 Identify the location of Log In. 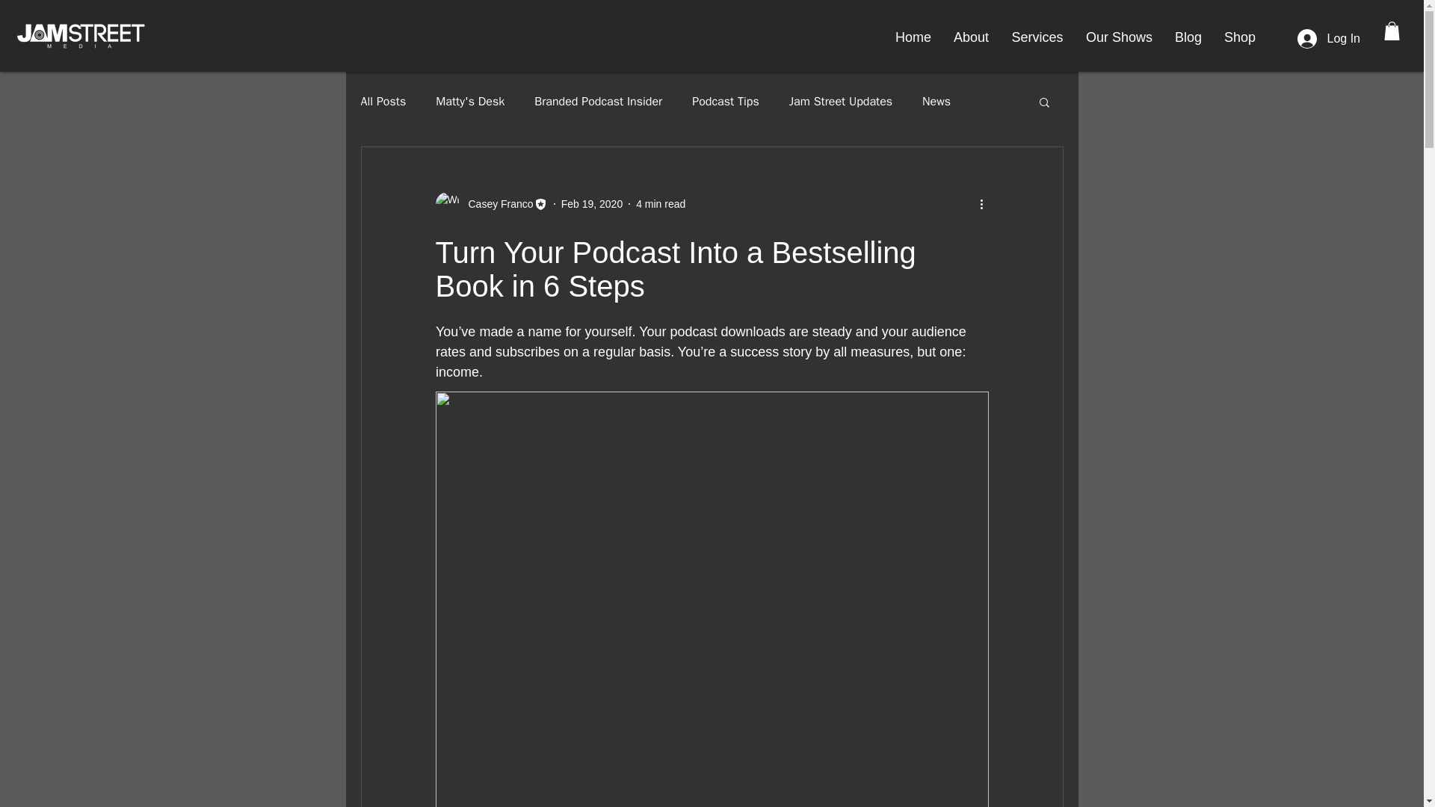
(1329, 39).